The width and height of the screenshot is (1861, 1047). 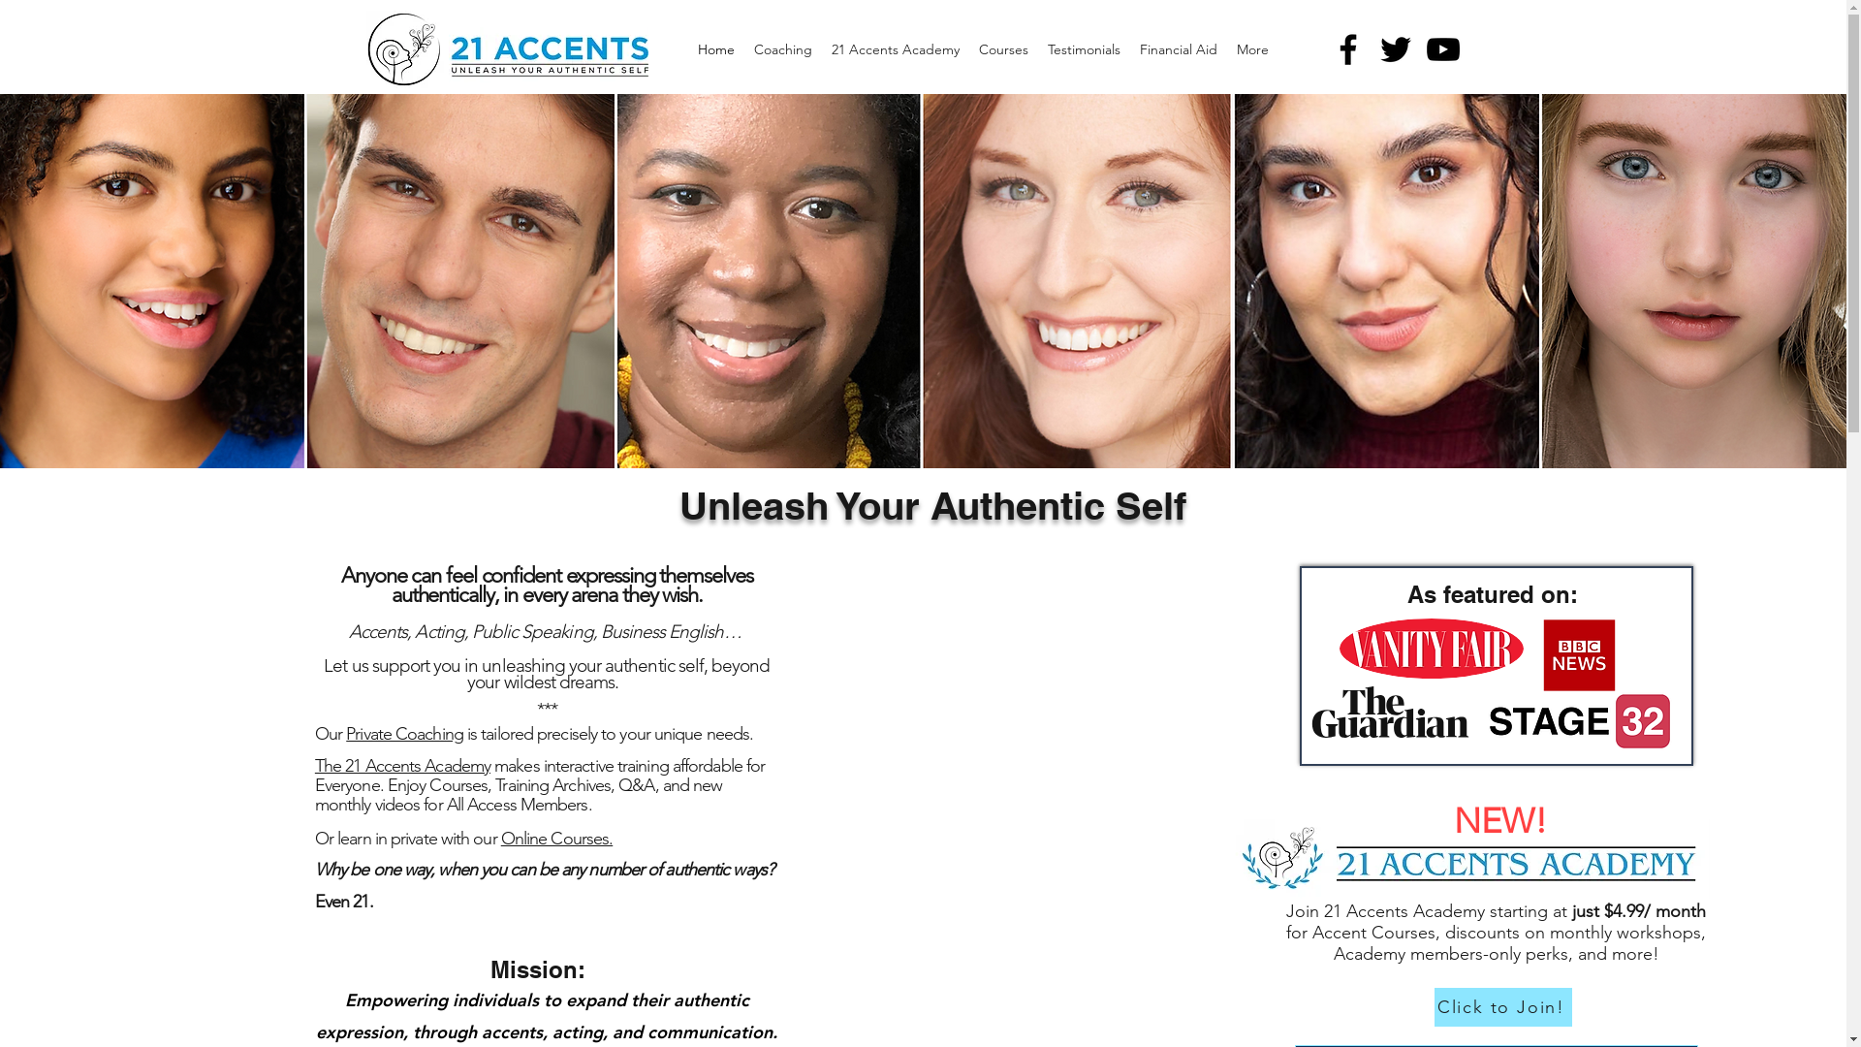 I want to click on 21 Accents Logo - side.jpeg, so click(x=548, y=54).